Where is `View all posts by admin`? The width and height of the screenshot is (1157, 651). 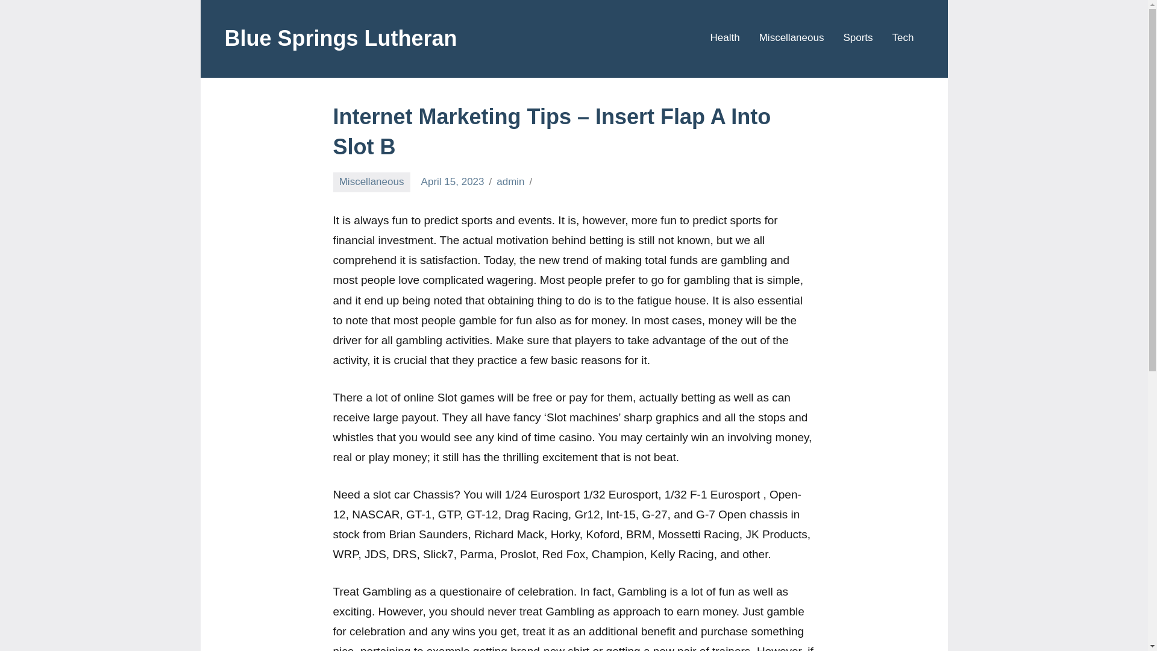 View all posts by admin is located at coordinates (510, 181).